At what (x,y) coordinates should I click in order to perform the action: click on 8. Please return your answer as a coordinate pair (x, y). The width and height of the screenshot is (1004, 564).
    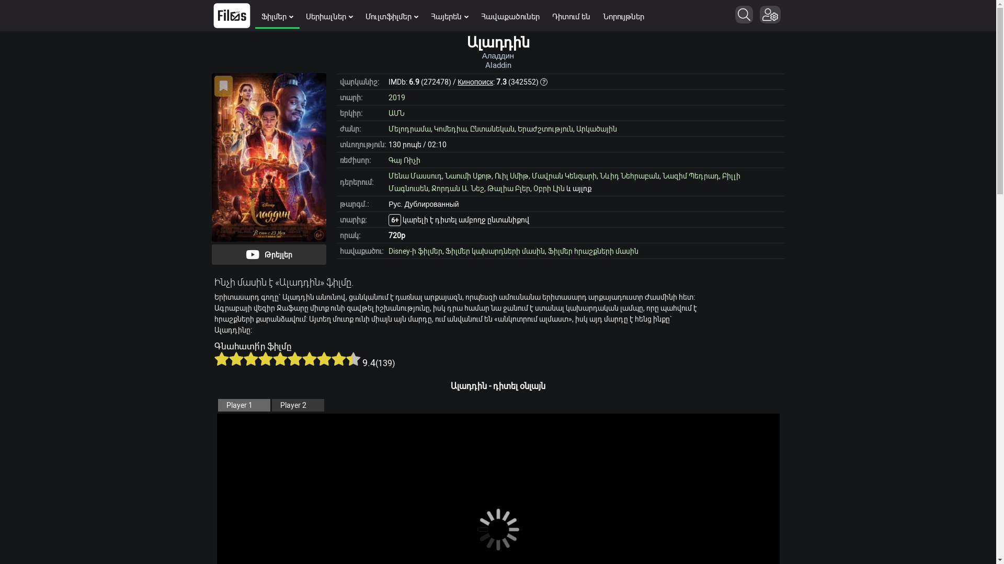
    Looking at the image, I should click on (324, 359).